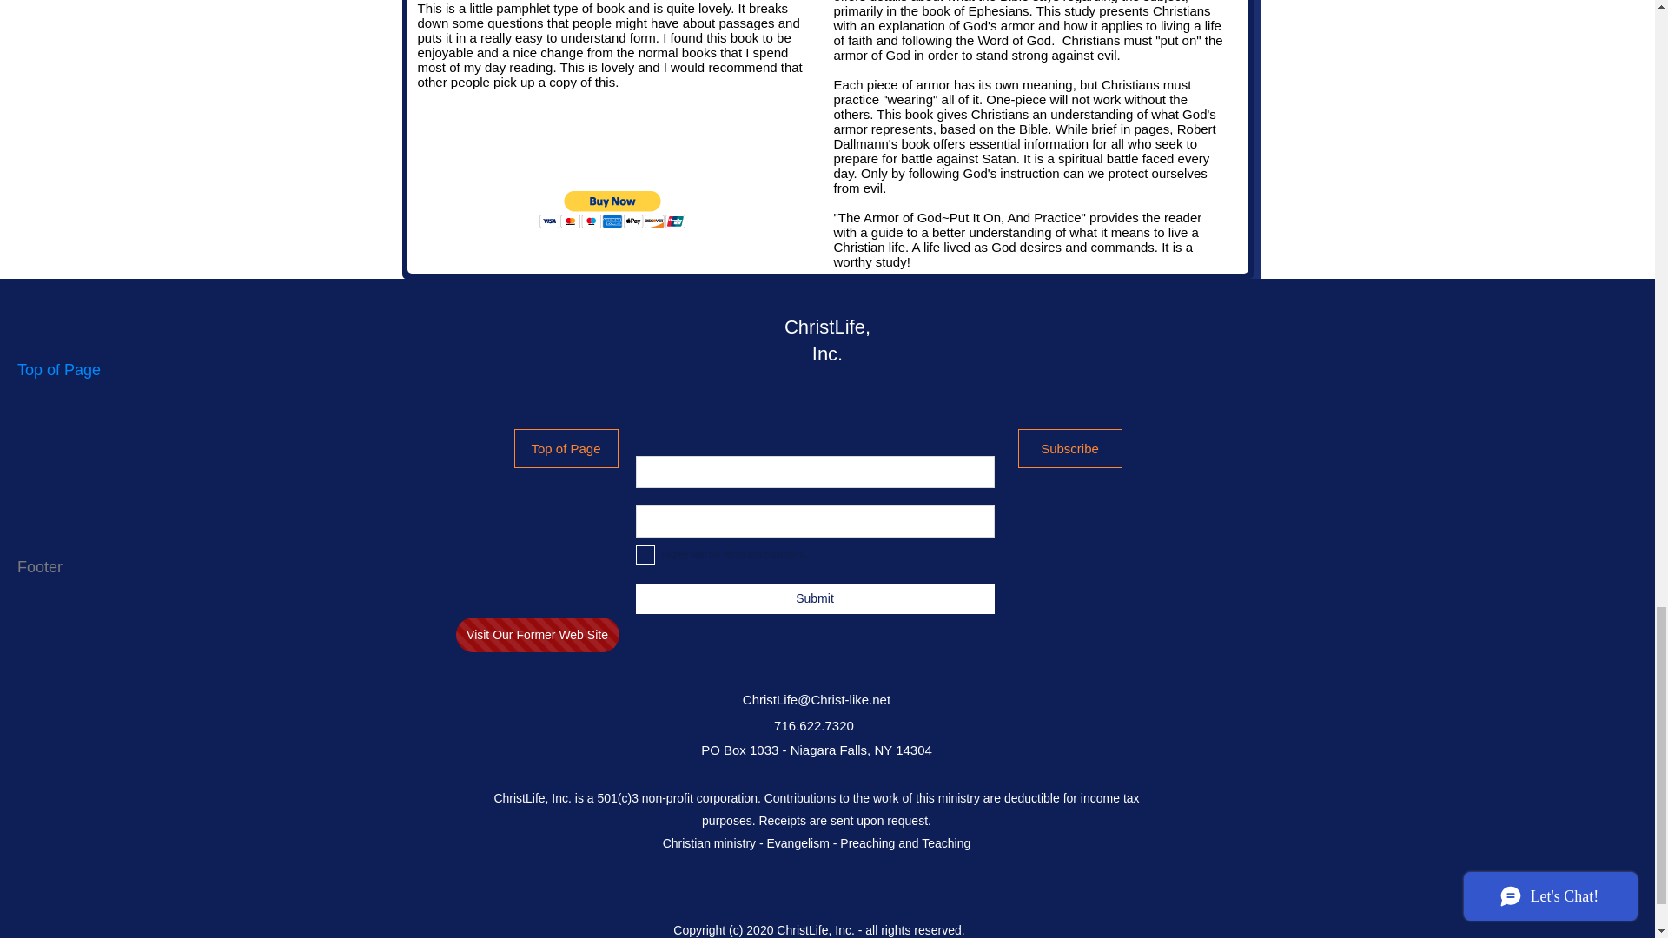 This screenshot has height=938, width=1668. I want to click on ChristLife, Inc., so click(827, 340).